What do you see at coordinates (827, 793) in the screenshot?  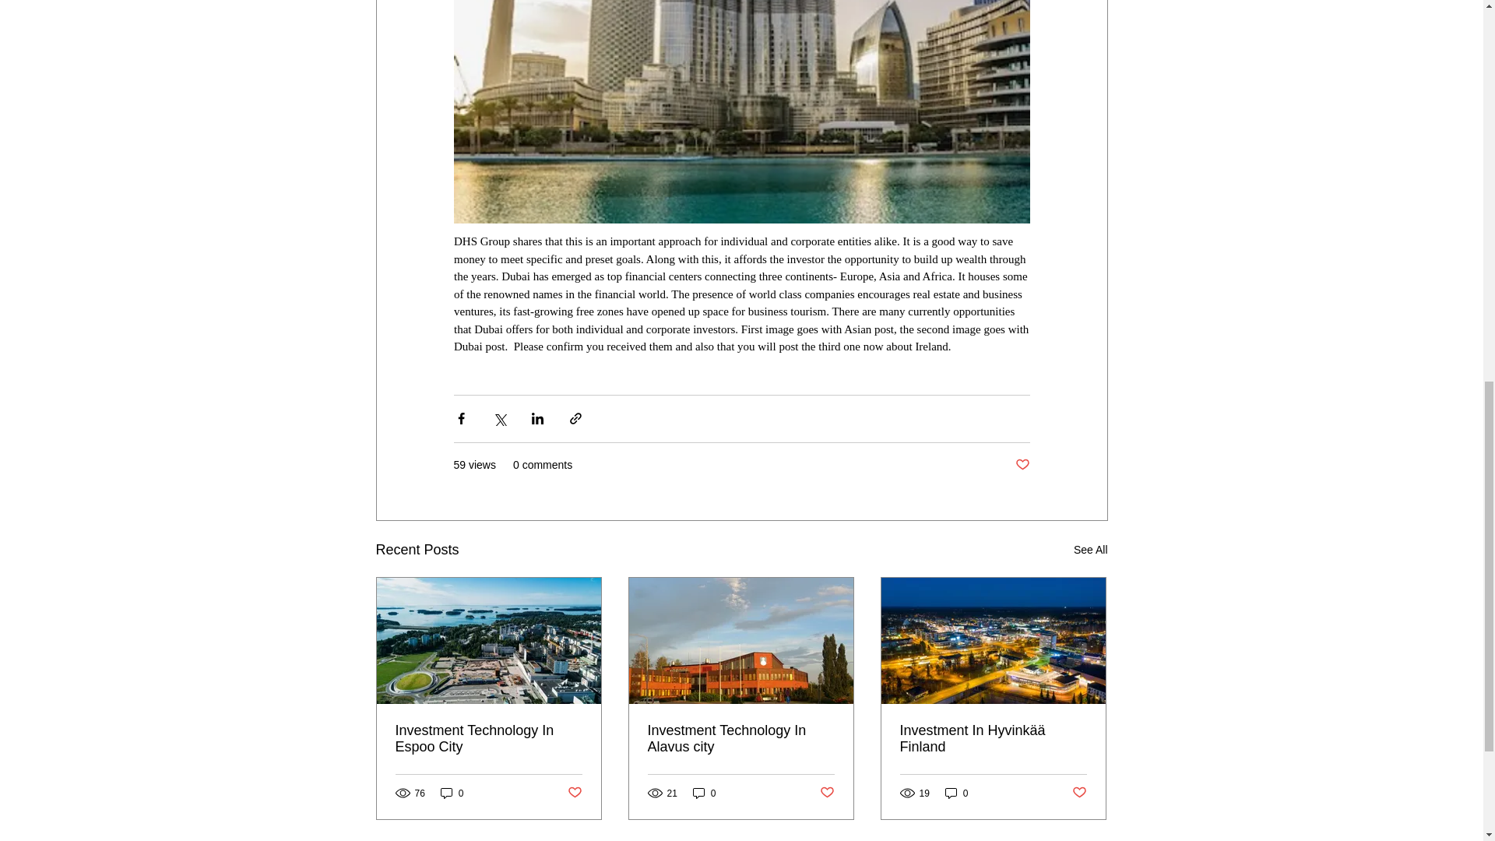 I see `Post not marked as liked` at bounding box center [827, 793].